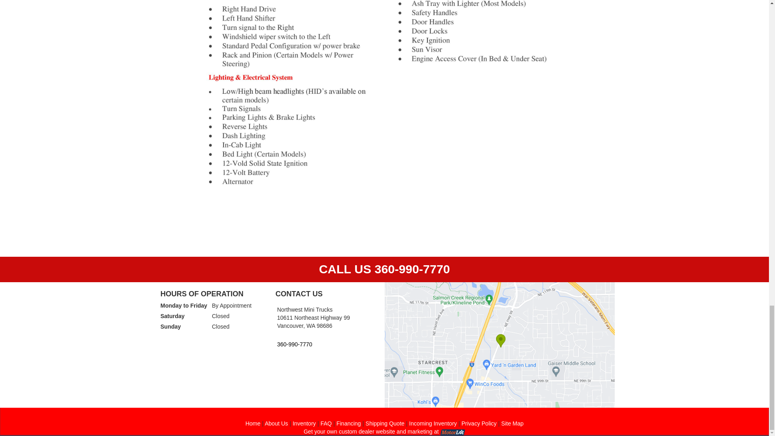  What do you see at coordinates (349, 423) in the screenshot?
I see `Financing` at bounding box center [349, 423].